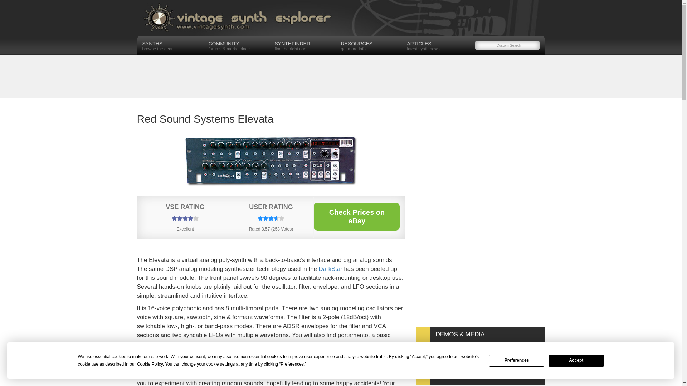 The image size is (687, 386). Describe the element at coordinates (437, 45) in the screenshot. I see `Preferences` at that location.